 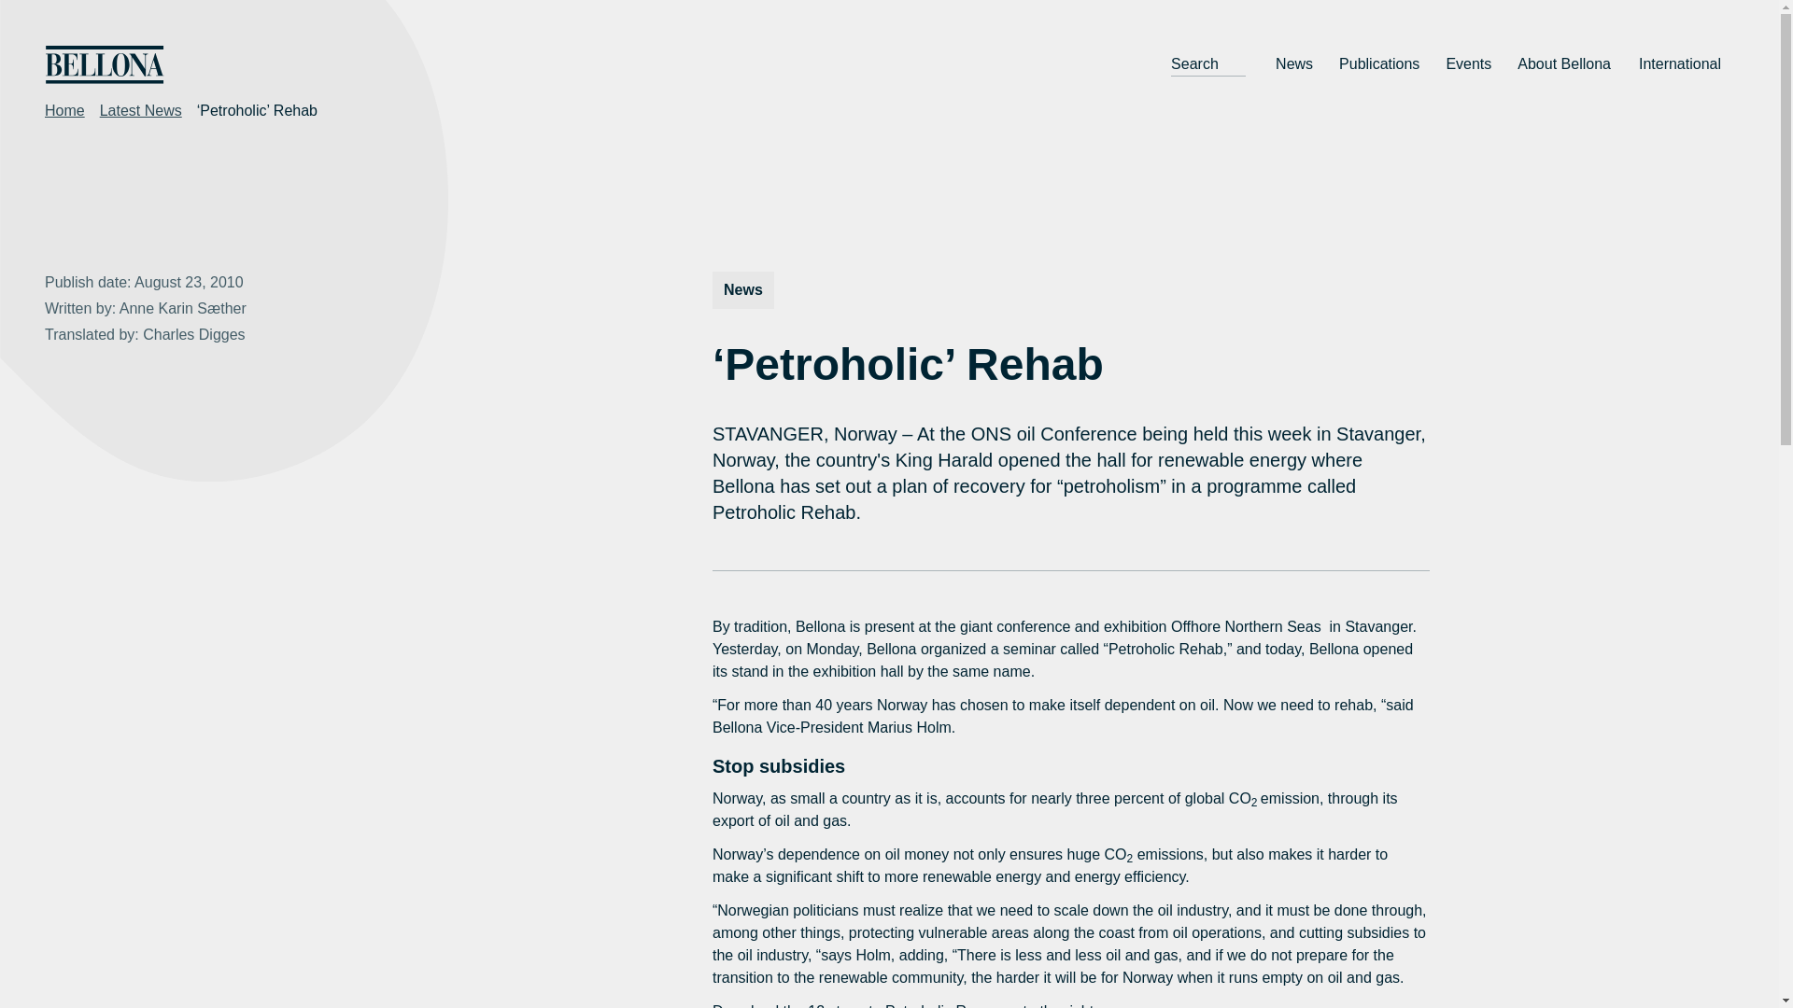 What do you see at coordinates (1681, 63) in the screenshot?
I see `International` at bounding box center [1681, 63].